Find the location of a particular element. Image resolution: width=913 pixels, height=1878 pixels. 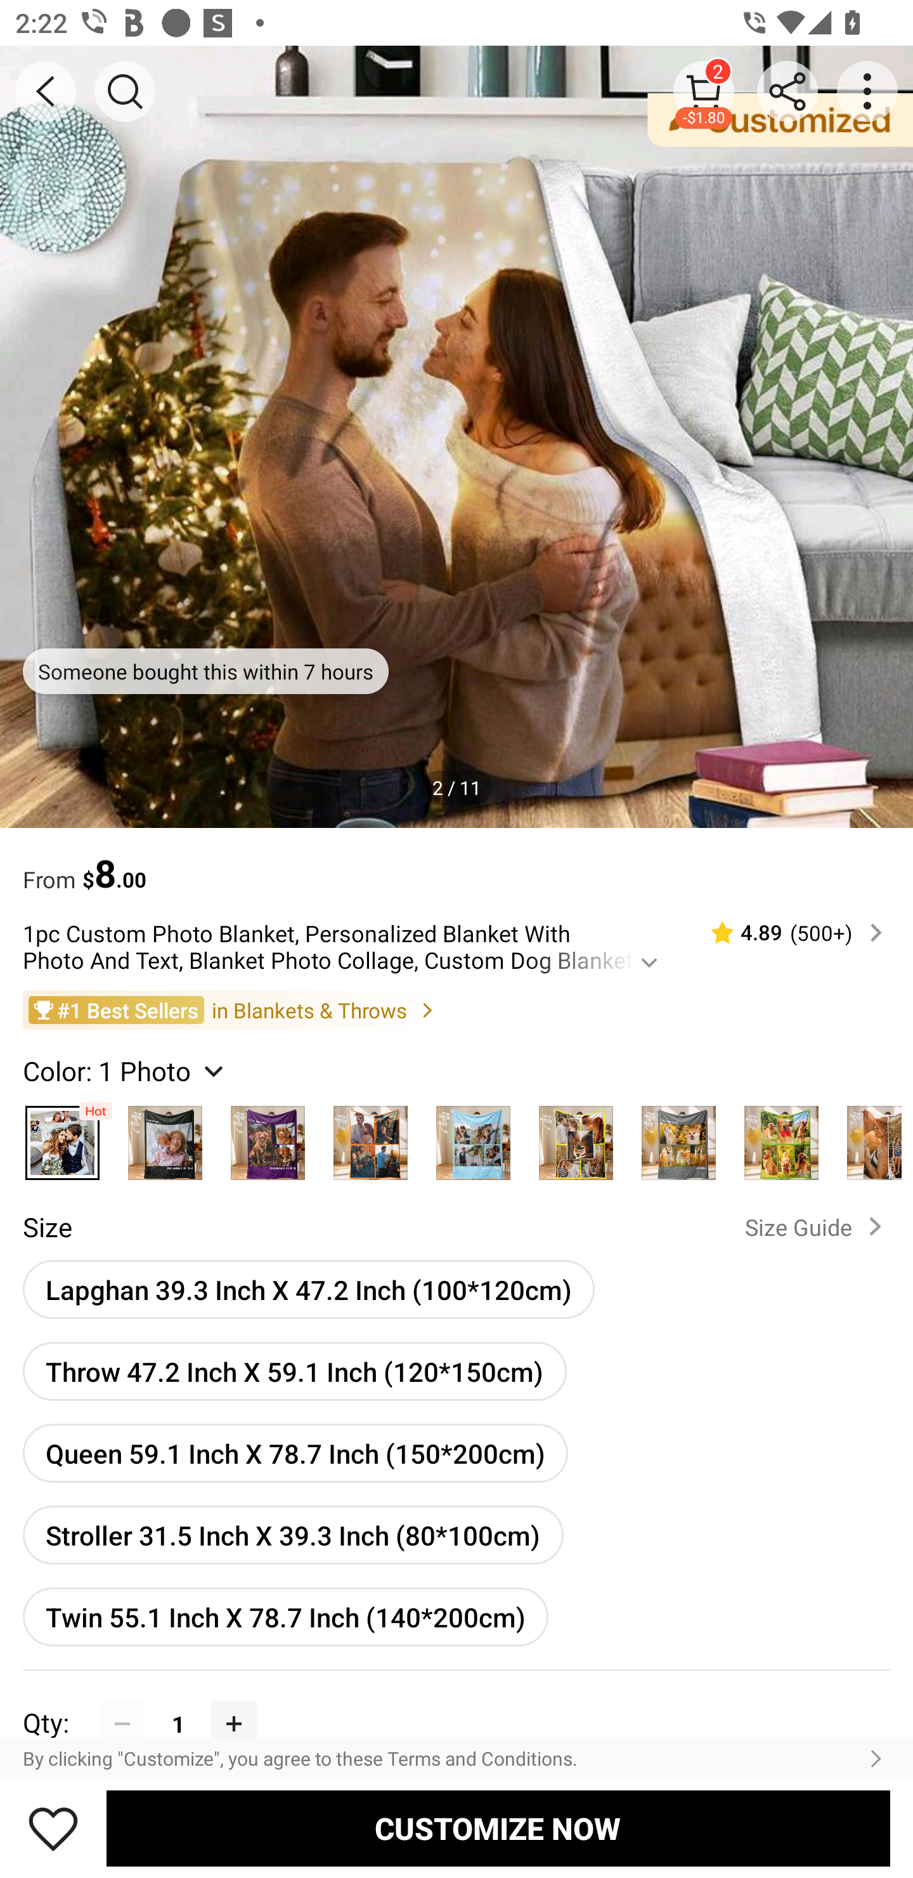

CUSTOMIZE NOW is located at coordinates (498, 1828).